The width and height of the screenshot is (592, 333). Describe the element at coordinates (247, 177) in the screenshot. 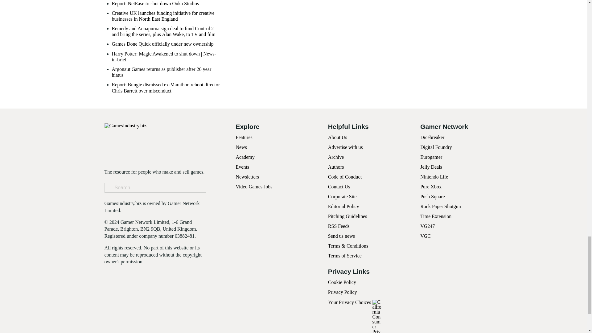

I see `Newsletters` at that location.